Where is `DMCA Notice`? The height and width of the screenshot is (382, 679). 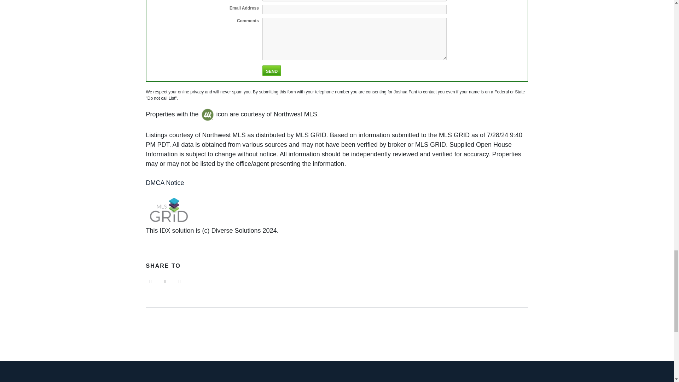
DMCA Notice is located at coordinates (165, 183).